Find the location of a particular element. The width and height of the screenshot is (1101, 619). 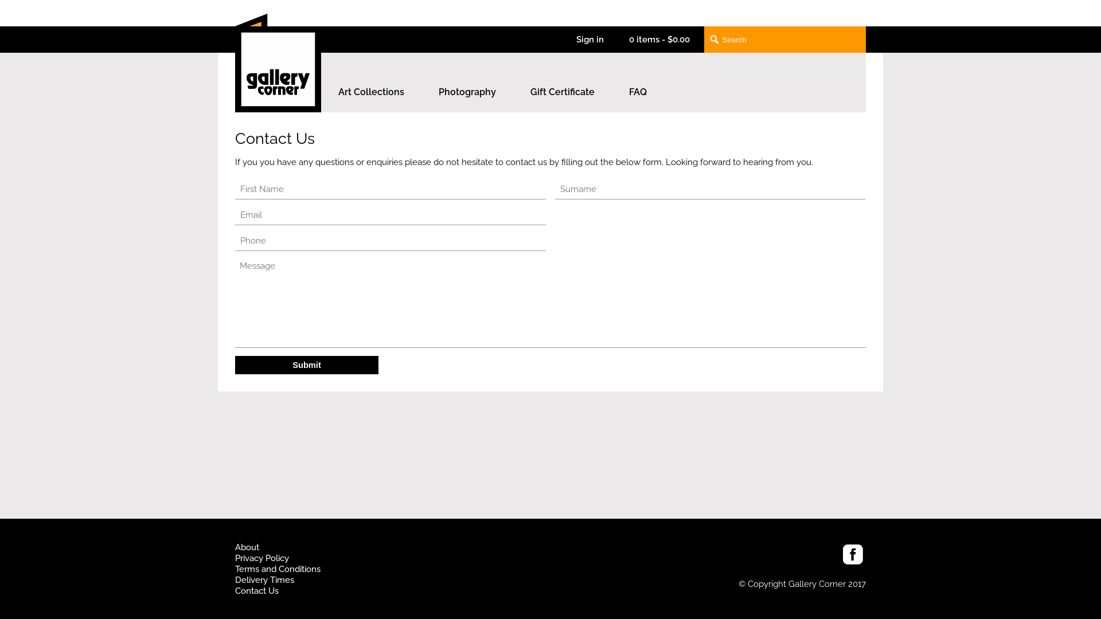

Submit is located at coordinates (307, 365).